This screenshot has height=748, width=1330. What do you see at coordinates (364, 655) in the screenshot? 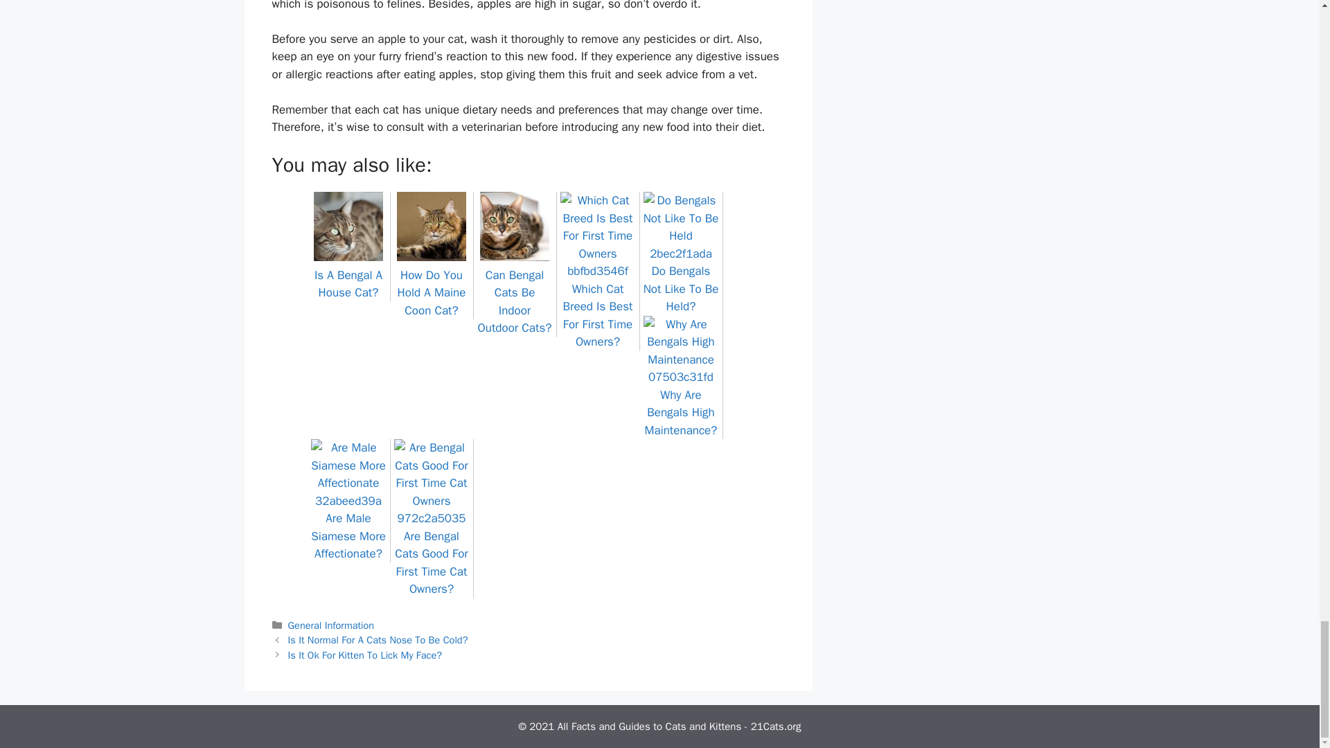
I see `Is It Ok For Kitten To Lick My Face?` at bounding box center [364, 655].